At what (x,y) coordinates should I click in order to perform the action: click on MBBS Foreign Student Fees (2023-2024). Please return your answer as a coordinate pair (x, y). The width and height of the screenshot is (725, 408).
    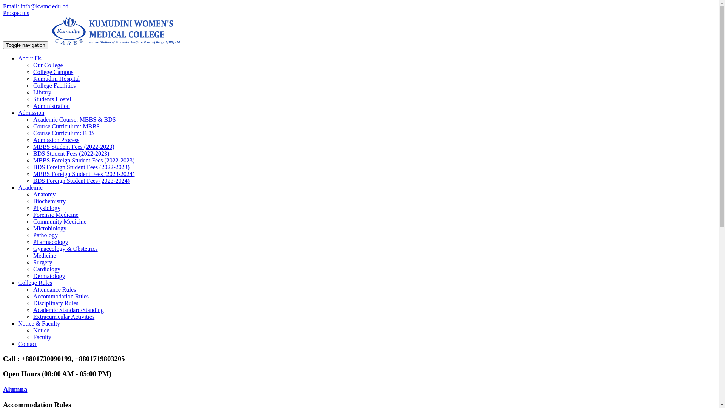
    Looking at the image, I should click on (84, 174).